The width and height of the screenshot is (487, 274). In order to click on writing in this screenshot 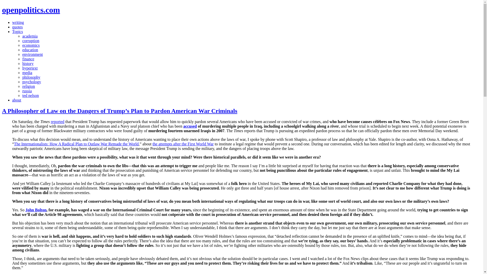, I will do `click(18, 22)`.